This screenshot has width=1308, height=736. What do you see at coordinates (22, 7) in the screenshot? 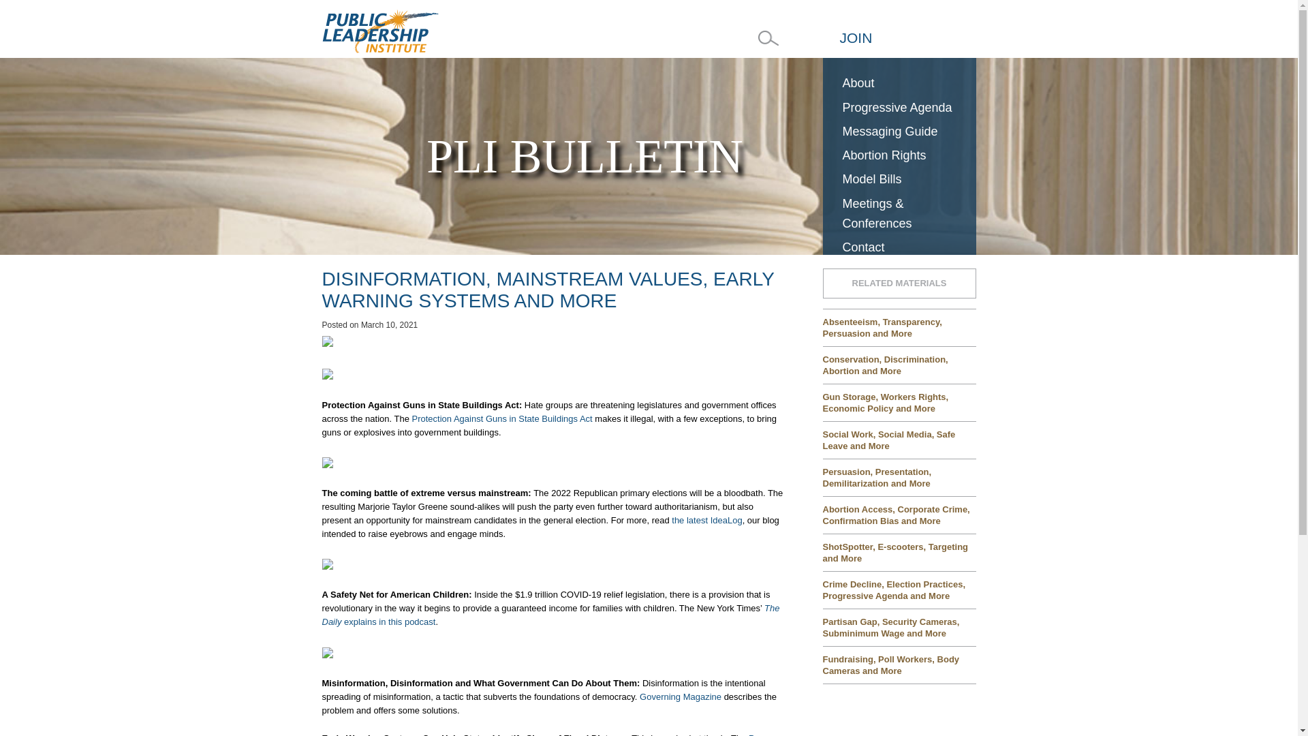
I see `Search` at bounding box center [22, 7].